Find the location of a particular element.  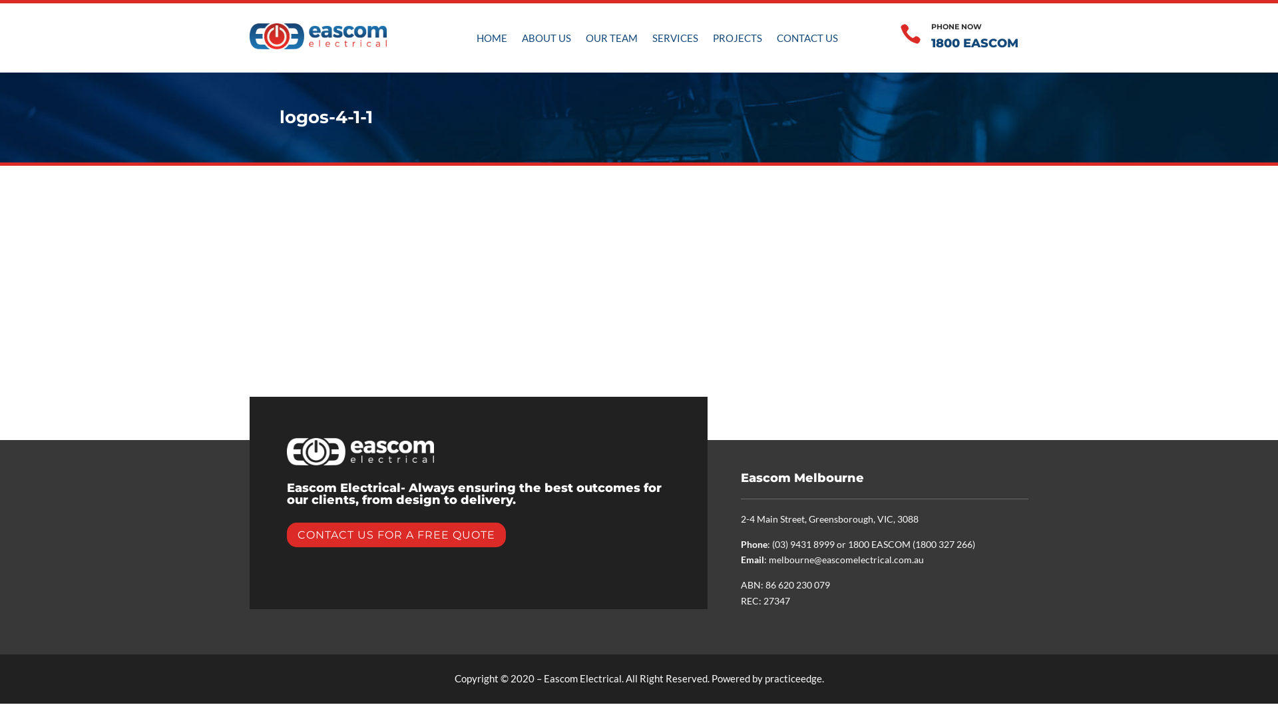

(03) 9431 8999 is located at coordinates (803, 545).